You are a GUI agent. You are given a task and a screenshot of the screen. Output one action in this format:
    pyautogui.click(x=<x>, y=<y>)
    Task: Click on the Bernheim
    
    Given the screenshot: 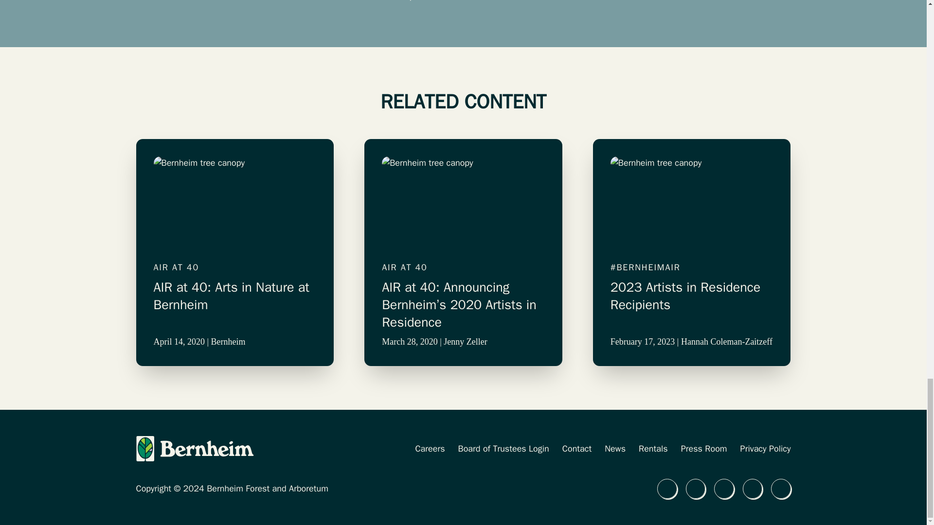 What is the action you would take?
    pyautogui.click(x=228, y=341)
    